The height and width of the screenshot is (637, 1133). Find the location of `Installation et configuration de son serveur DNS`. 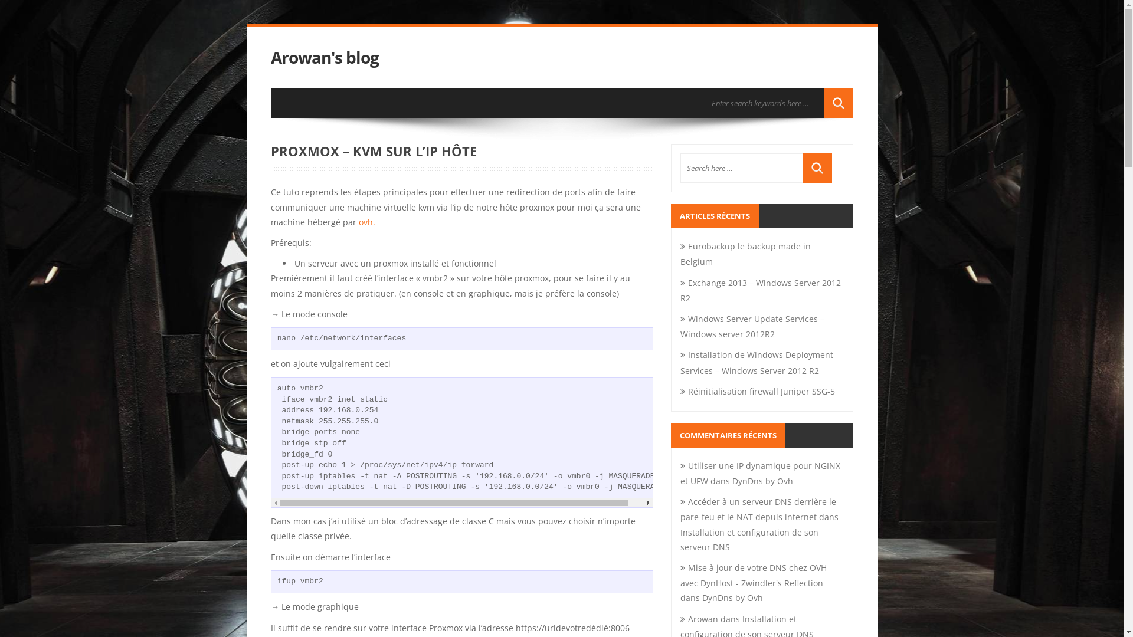

Installation et configuration de son serveur DNS is located at coordinates (749, 540).